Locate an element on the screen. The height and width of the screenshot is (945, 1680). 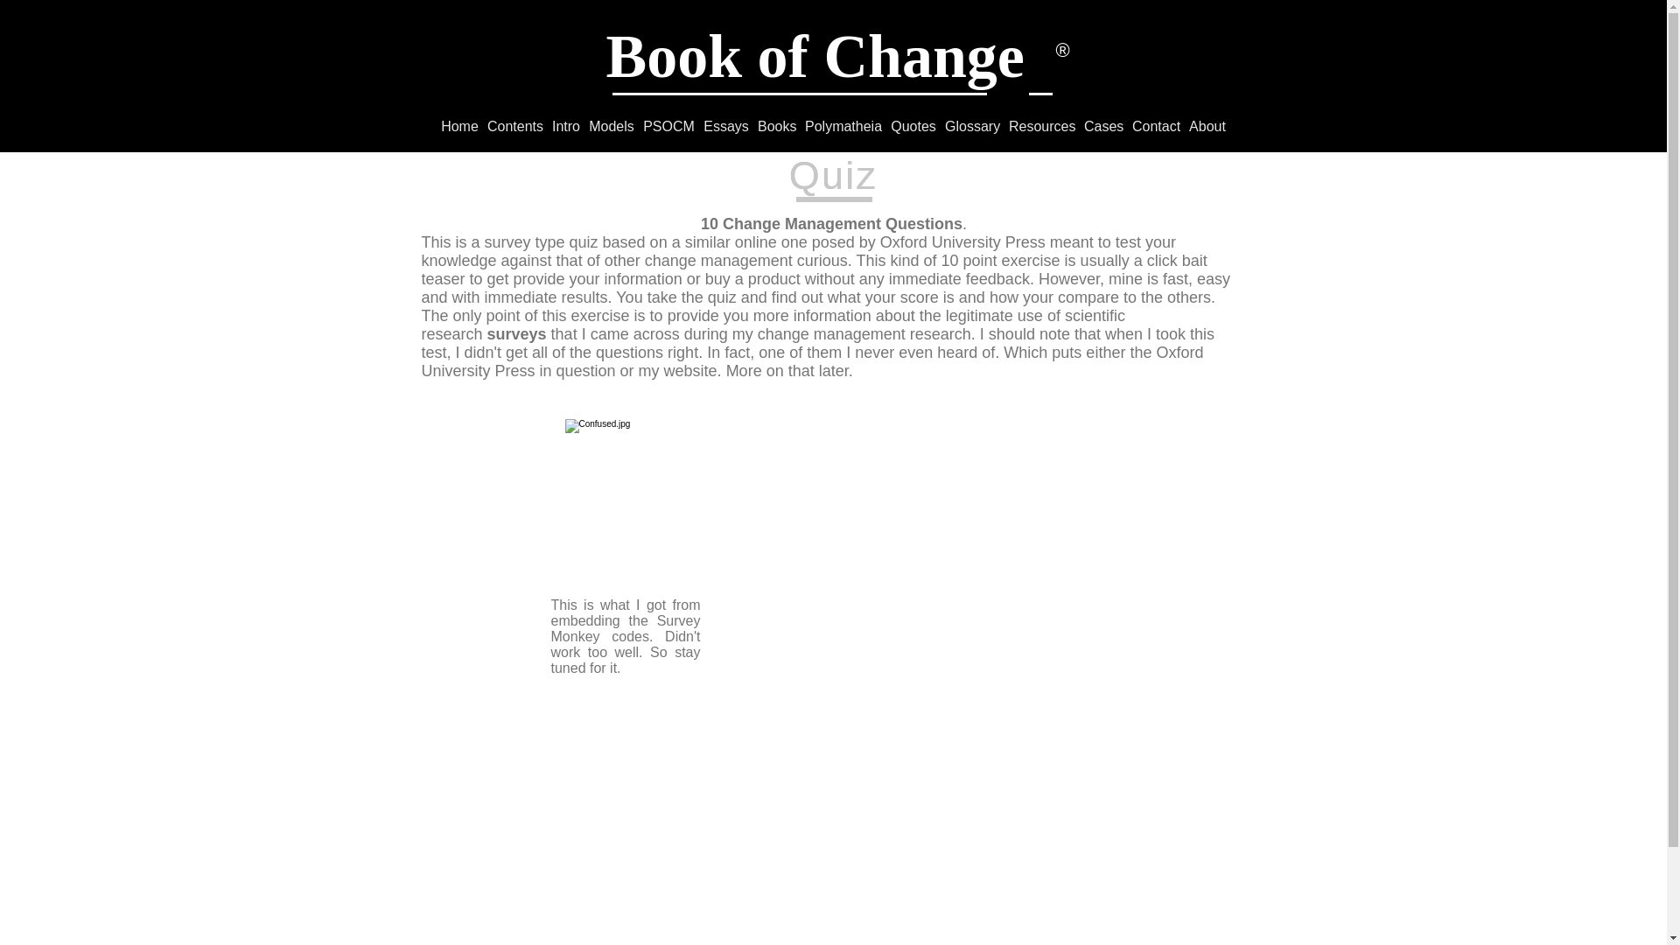
Polymatheia is located at coordinates (843, 127).